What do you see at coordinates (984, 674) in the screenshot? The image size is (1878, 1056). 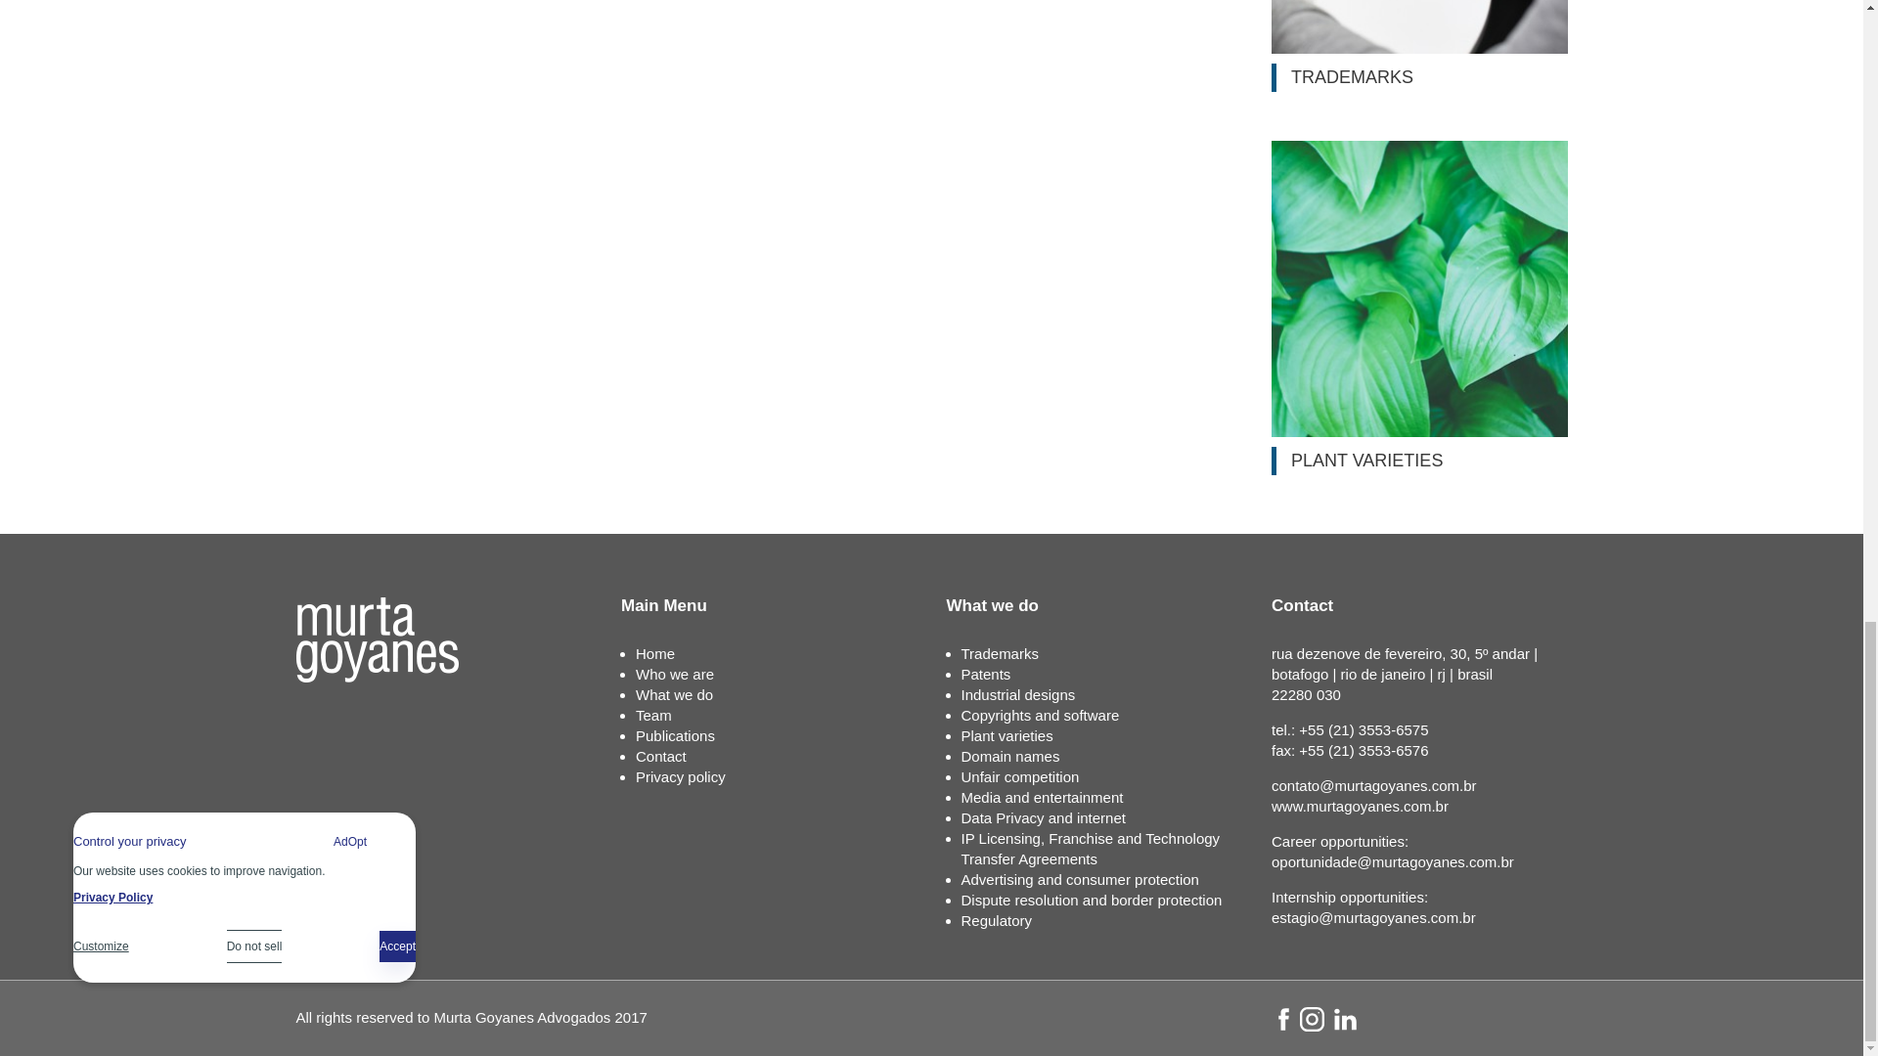 I see `Patents` at bounding box center [984, 674].